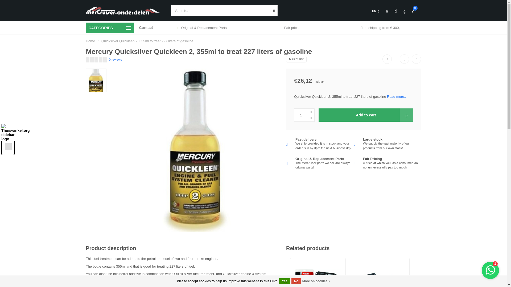 The width and height of the screenshot is (511, 287). I want to click on 1, so click(304, 115).